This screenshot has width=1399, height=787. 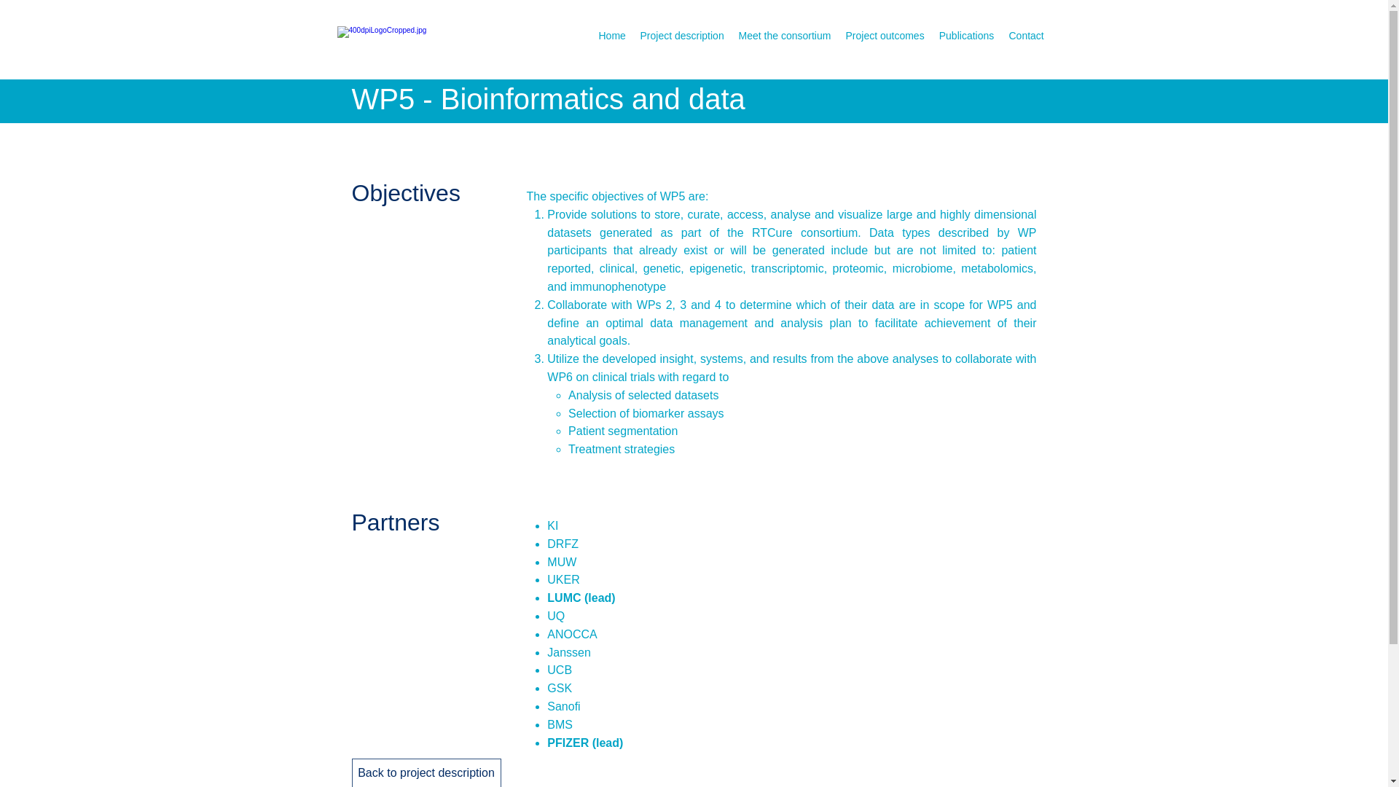 I want to click on Publications, so click(x=966, y=35).